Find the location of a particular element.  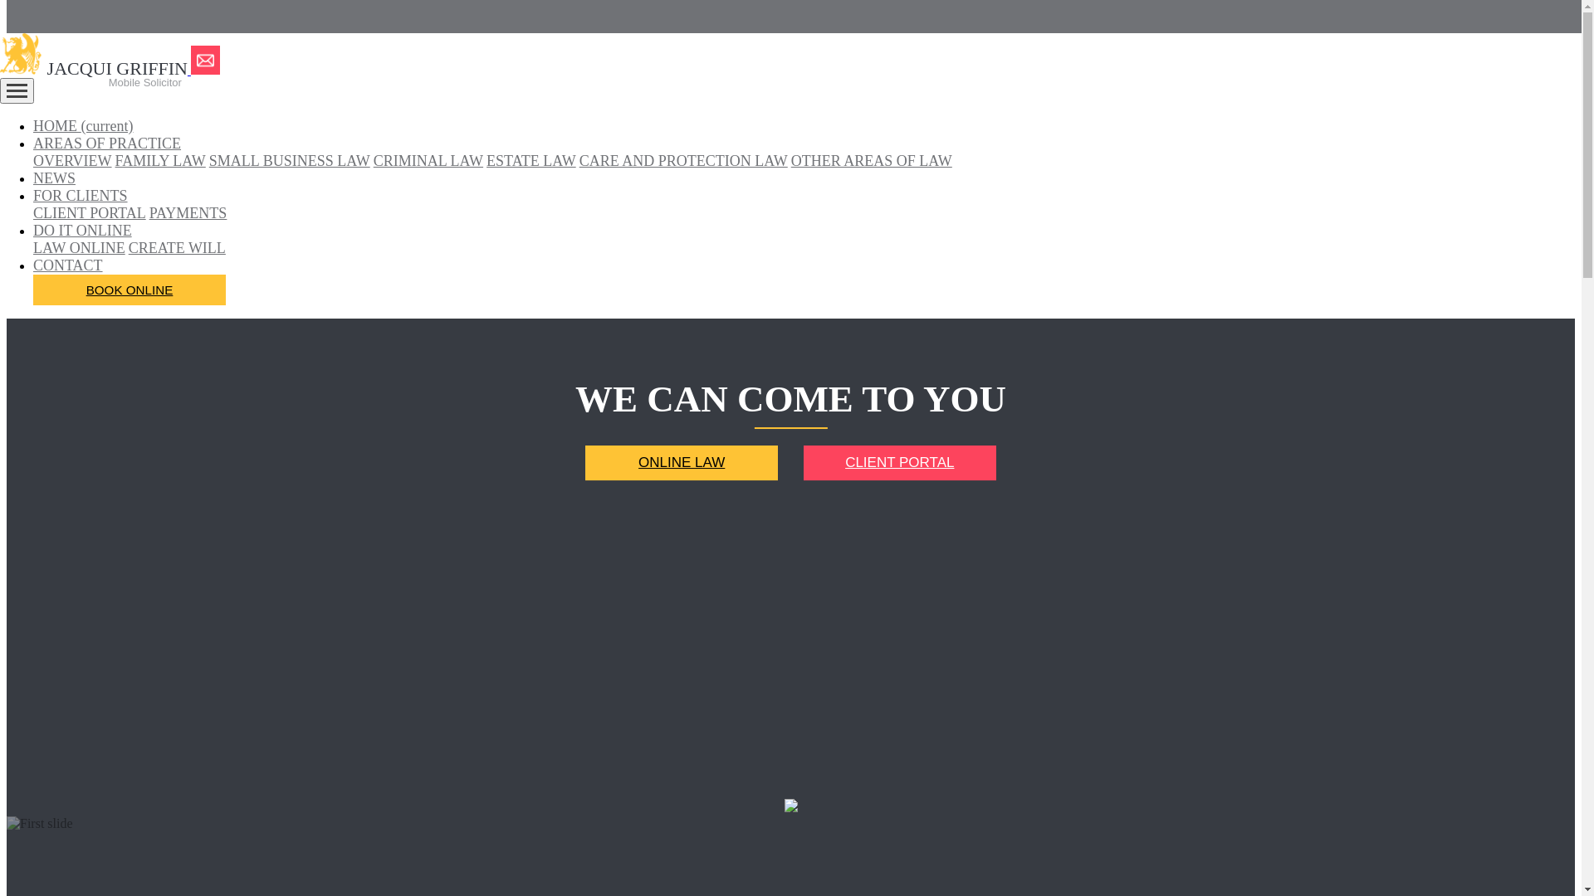

SMALL BUSINESS LAW is located at coordinates (290, 161).